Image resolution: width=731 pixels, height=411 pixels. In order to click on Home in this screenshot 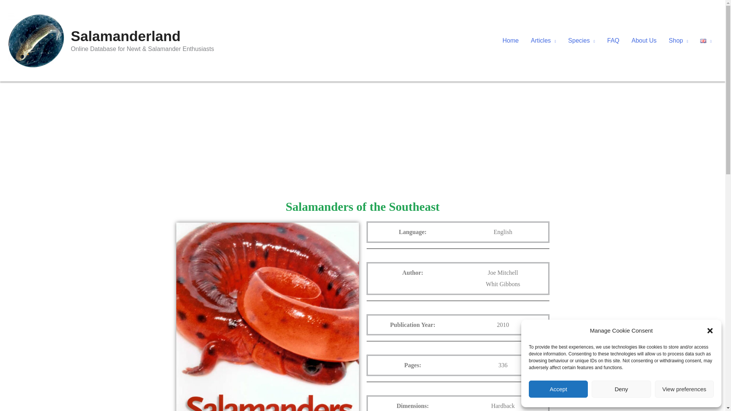, I will do `click(510, 40)`.